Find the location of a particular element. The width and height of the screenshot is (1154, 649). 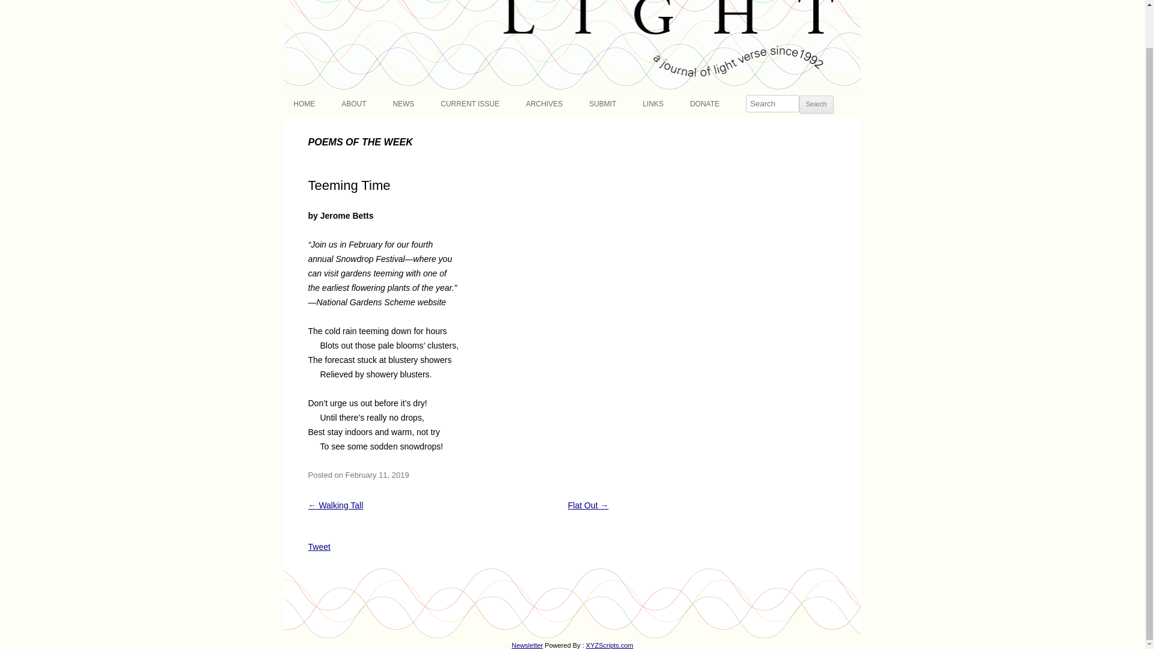

CURRENT ISSUE is located at coordinates (470, 104).